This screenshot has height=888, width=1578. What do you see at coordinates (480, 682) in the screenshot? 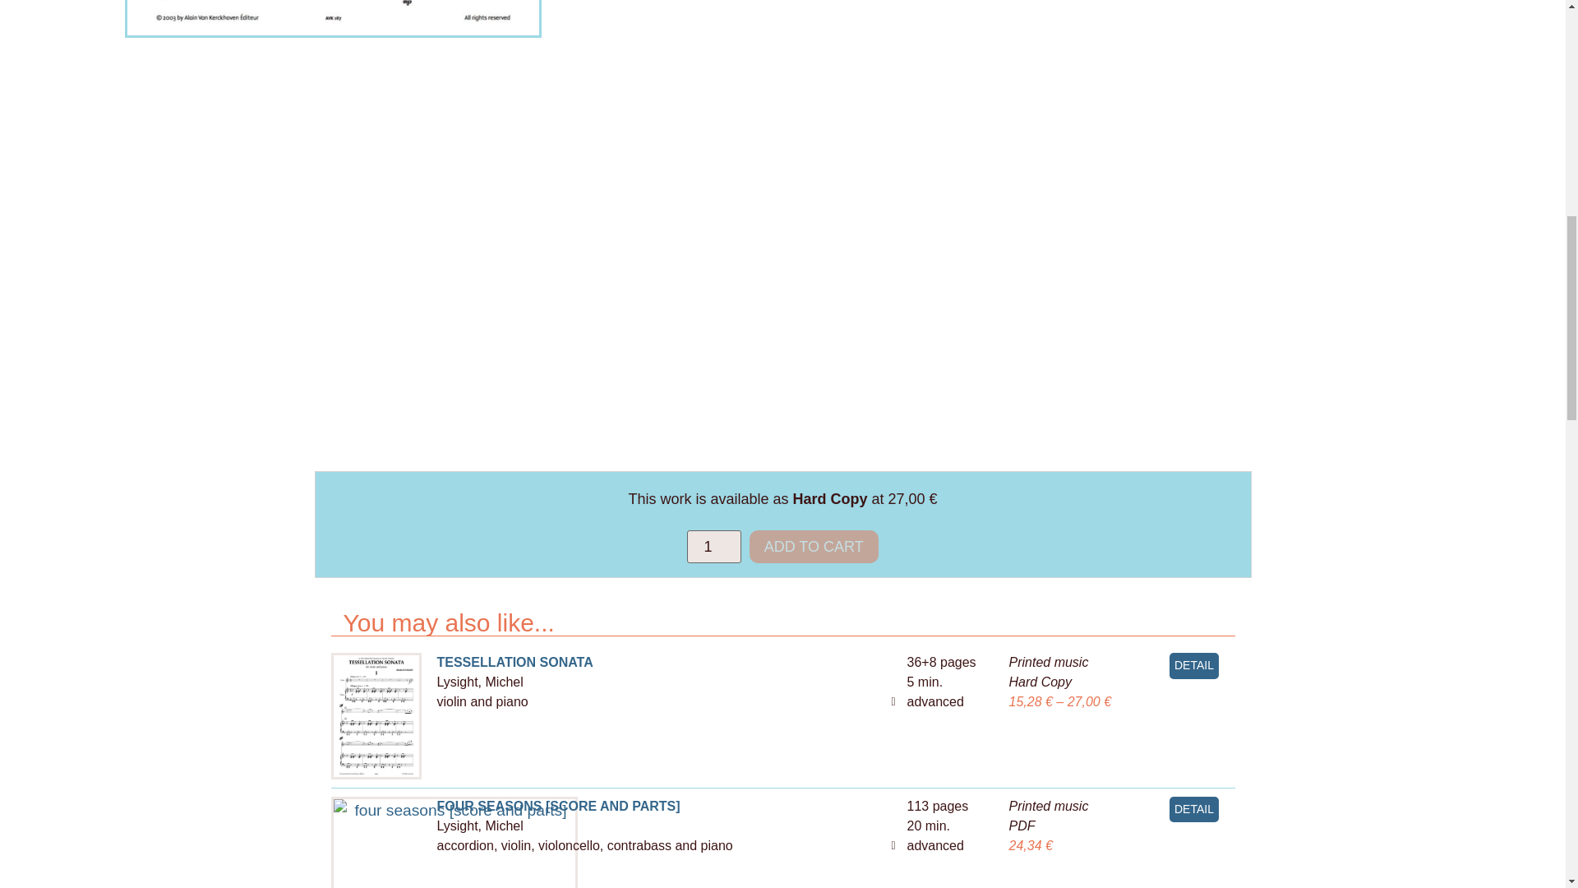
I see `Lysight, Michel` at bounding box center [480, 682].